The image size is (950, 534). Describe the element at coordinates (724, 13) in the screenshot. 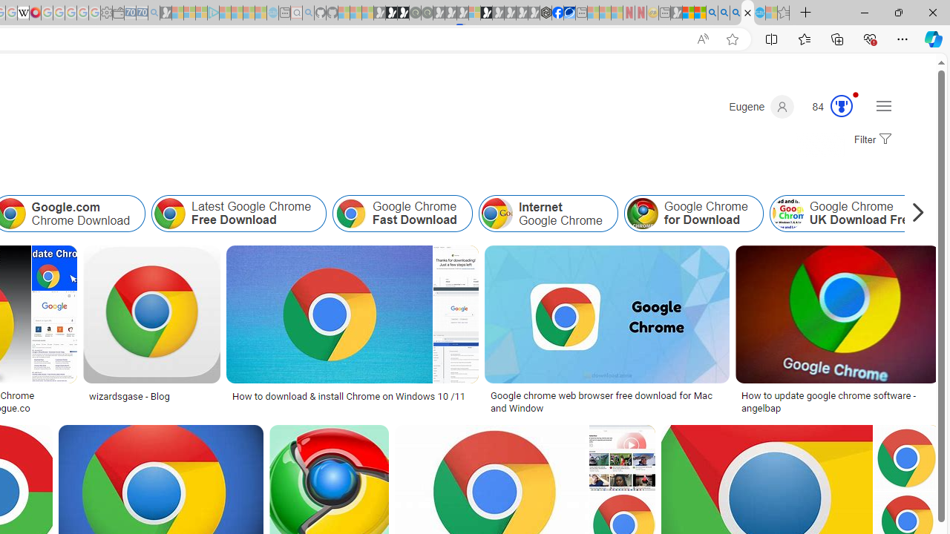

I see `2009 Bing officially replaced Live Search on June 3 - Search` at that location.